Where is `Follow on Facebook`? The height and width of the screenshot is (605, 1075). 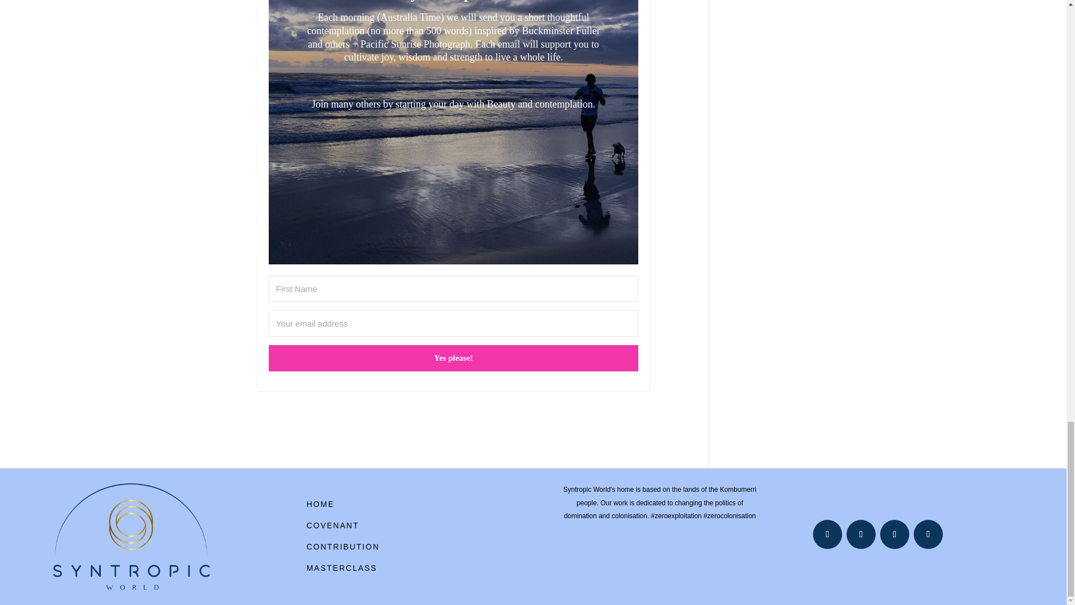 Follow on Facebook is located at coordinates (827, 534).